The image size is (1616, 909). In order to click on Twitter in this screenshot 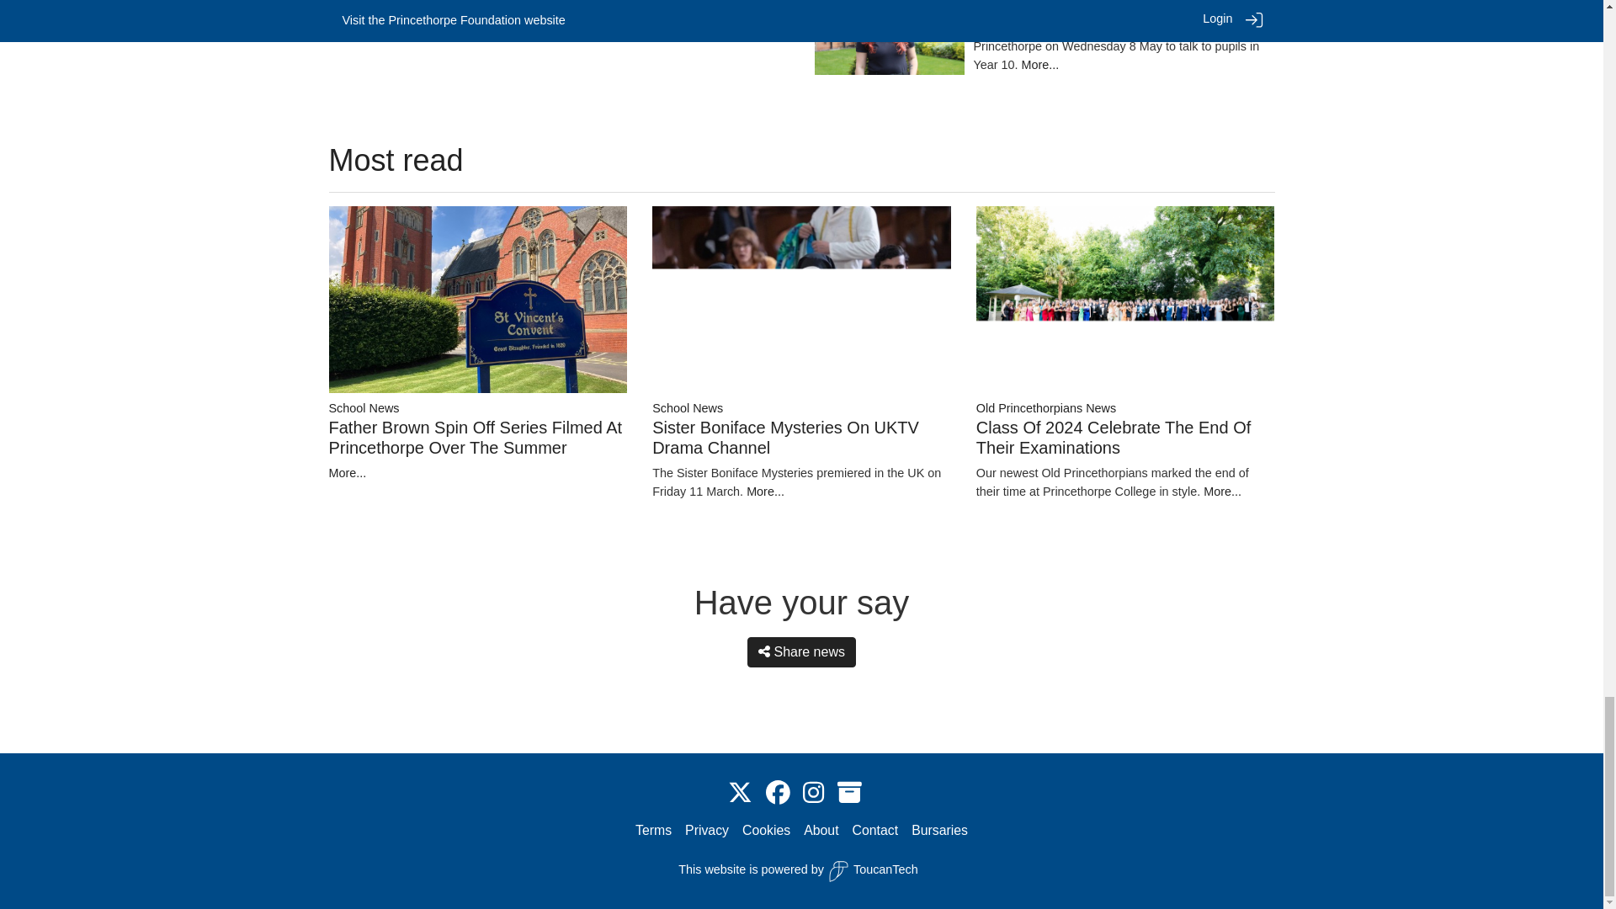, I will do `click(741, 793)`.